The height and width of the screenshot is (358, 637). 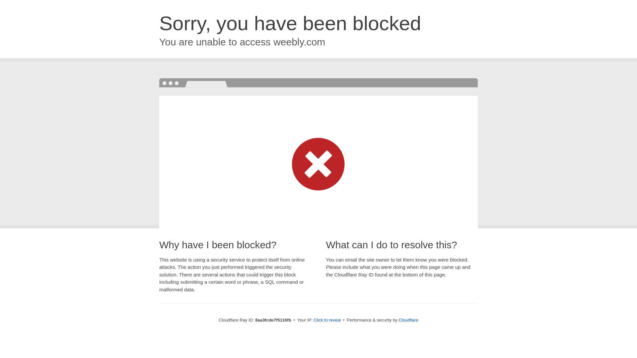 What do you see at coordinates (327, 320) in the screenshot?
I see `Click to reveal` at bounding box center [327, 320].